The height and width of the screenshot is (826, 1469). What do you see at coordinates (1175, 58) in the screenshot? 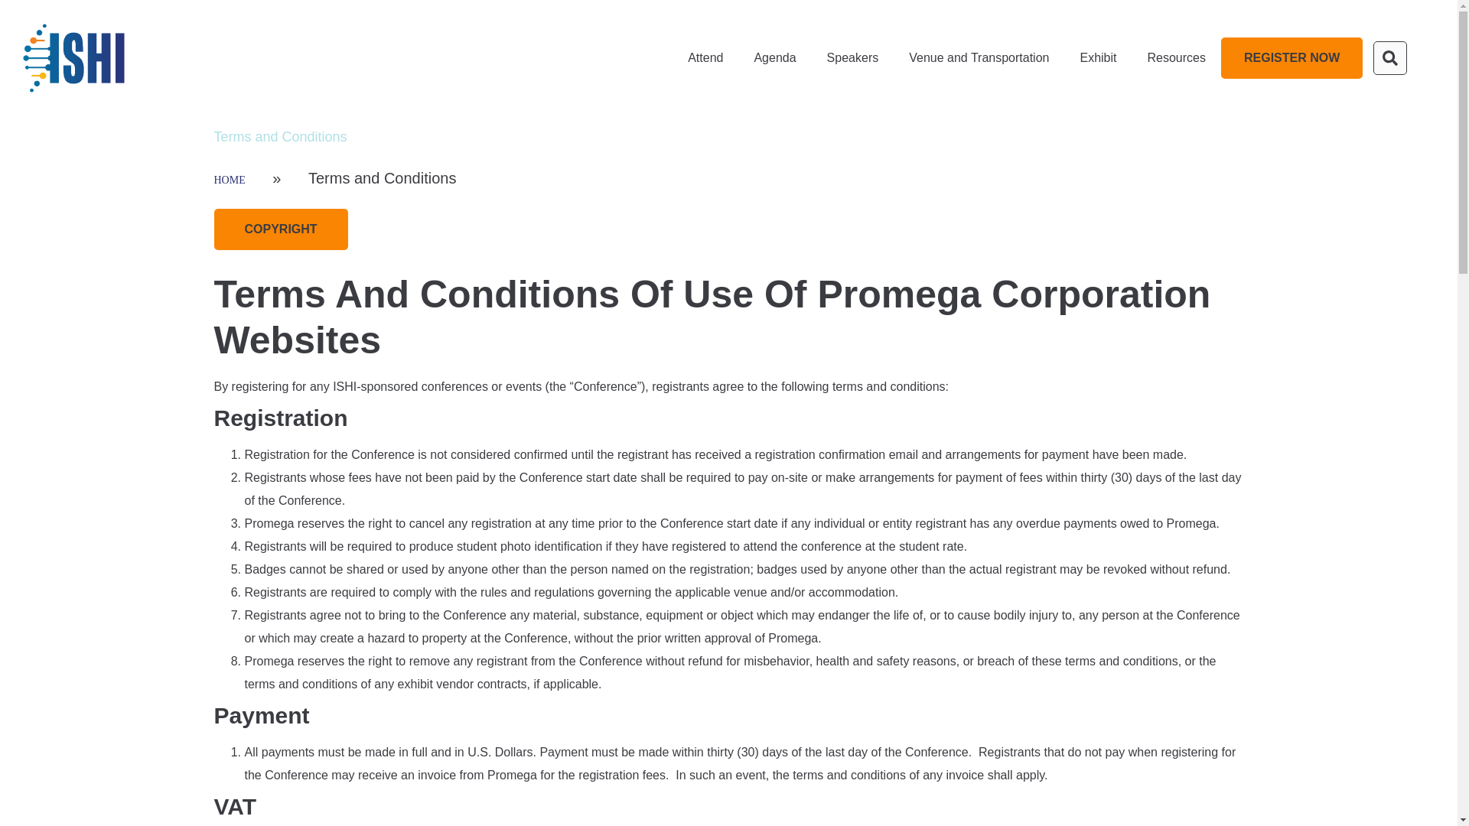
I see `Resources` at bounding box center [1175, 58].